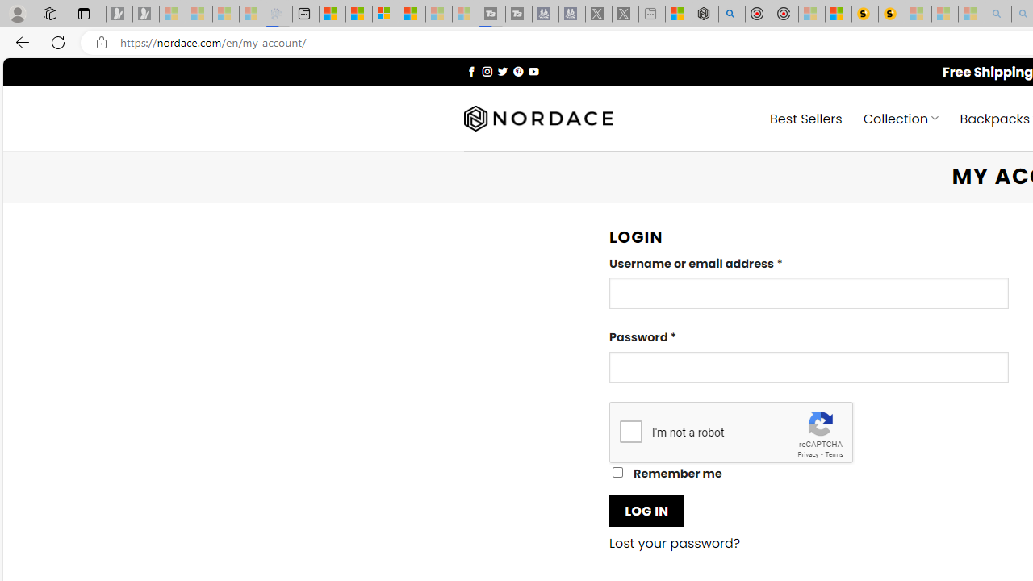 The image size is (1033, 581). What do you see at coordinates (146, 15) in the screenshot?
I see `Newsletter Sign Up - Sleeping` at bounding box center [146, 15].